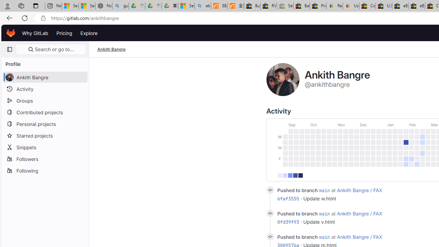  What do you see at coordinates (417, 6) in the screenshot?
I see `eBay Inc. Reports Third Quarter 2023 Results` at bounding box center [417, 6].